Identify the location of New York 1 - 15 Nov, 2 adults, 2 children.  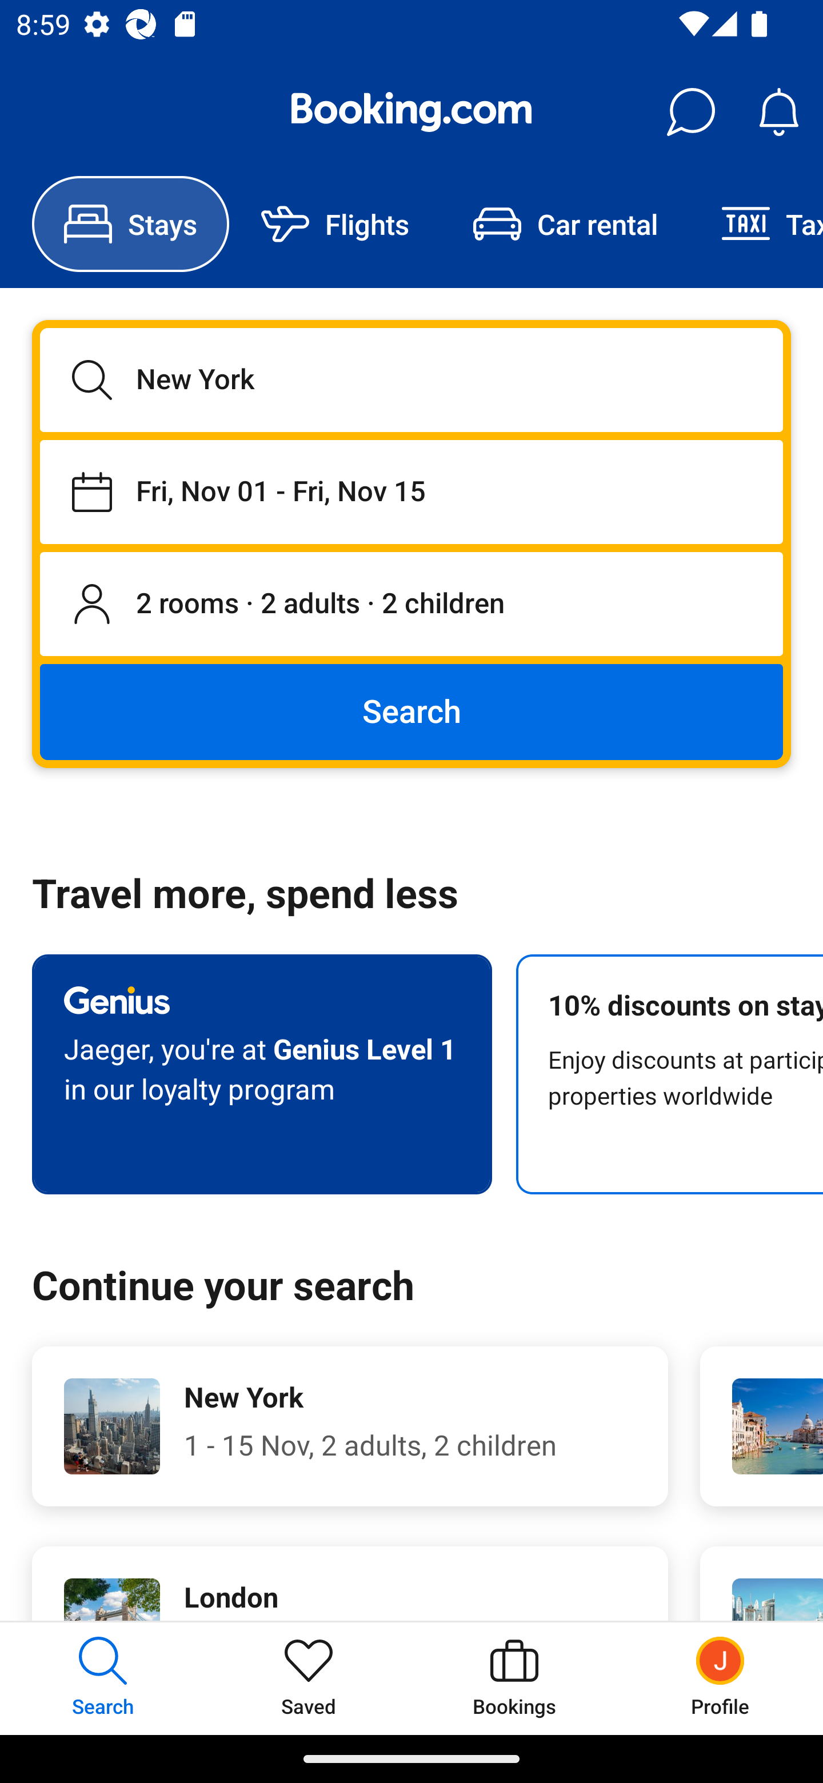
(350, 1426).